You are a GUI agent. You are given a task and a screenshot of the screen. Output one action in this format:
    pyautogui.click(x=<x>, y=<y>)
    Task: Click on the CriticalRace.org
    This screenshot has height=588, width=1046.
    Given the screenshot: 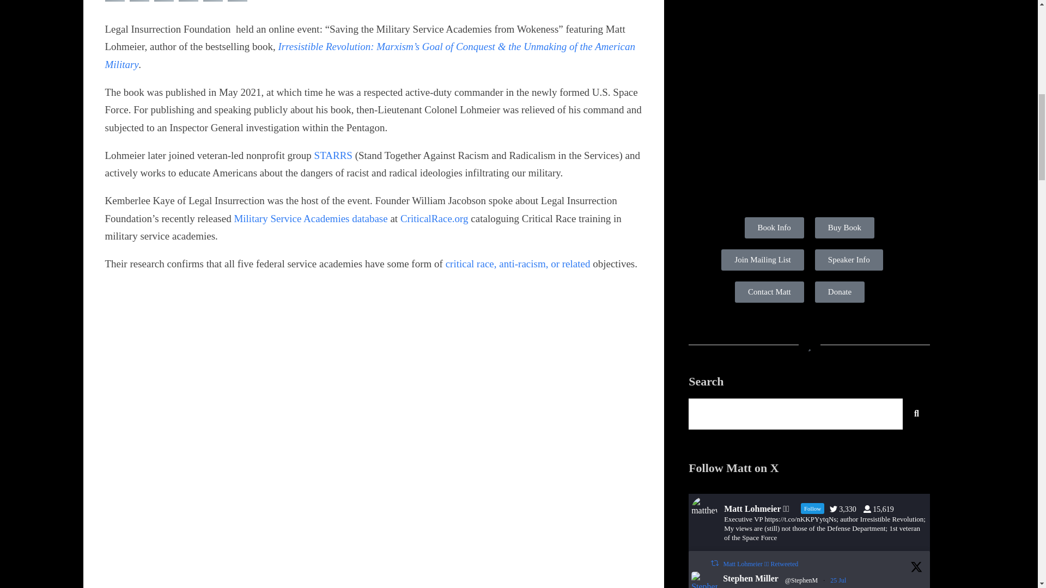 What is the action you would take?
    pyautogui.click(x=435, y=218)
    